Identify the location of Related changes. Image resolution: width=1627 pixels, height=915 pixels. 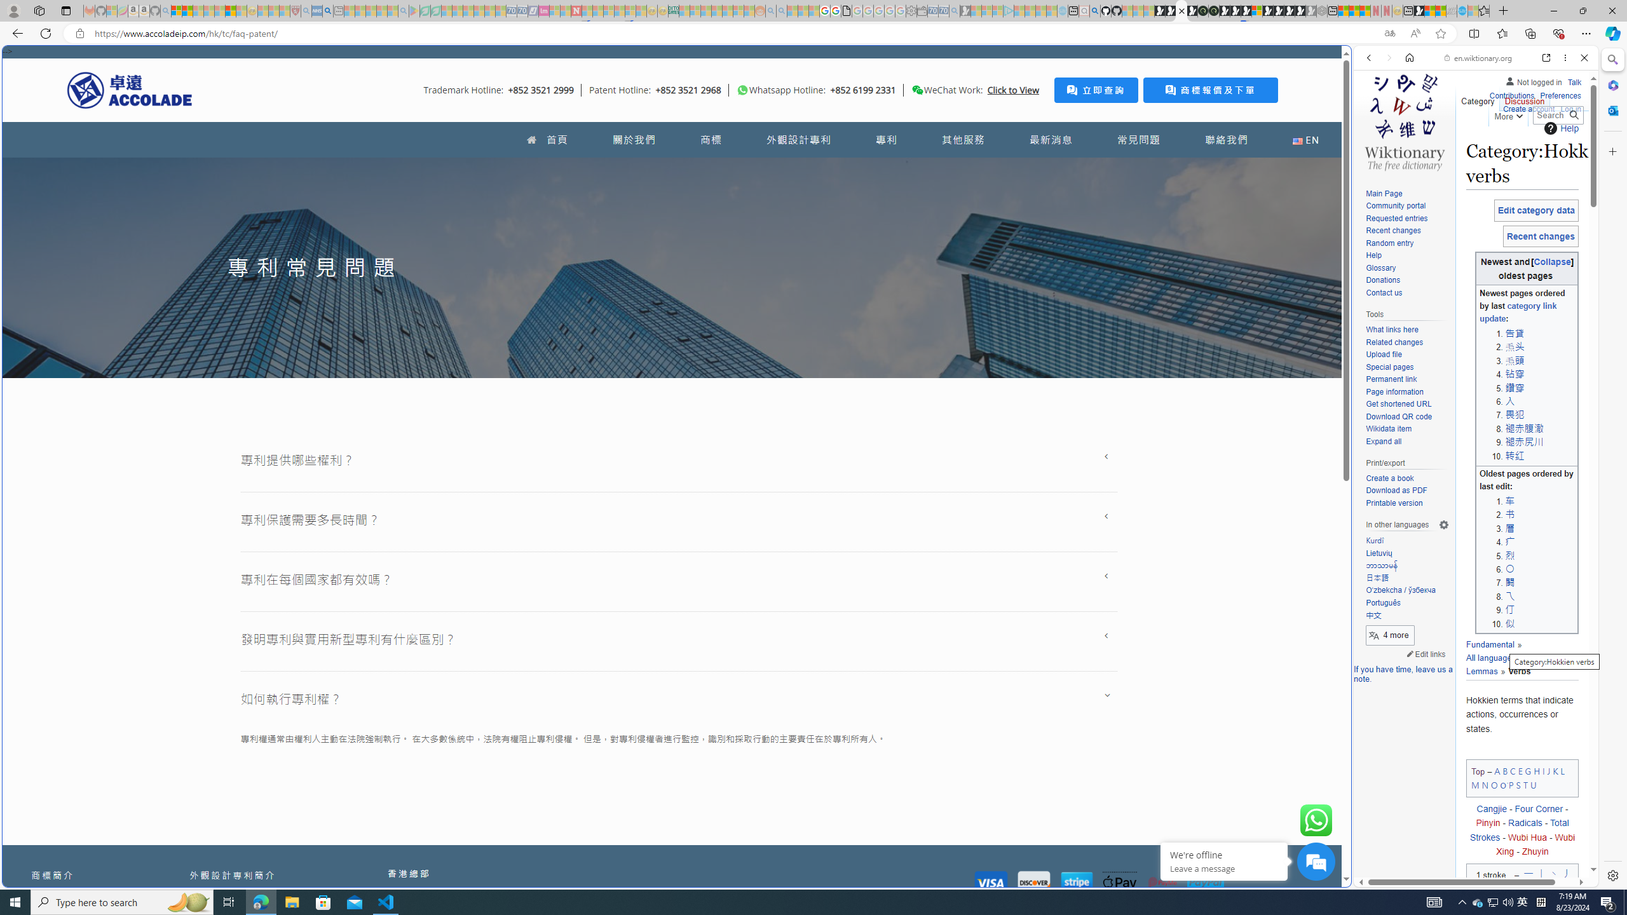
(1394, 342).